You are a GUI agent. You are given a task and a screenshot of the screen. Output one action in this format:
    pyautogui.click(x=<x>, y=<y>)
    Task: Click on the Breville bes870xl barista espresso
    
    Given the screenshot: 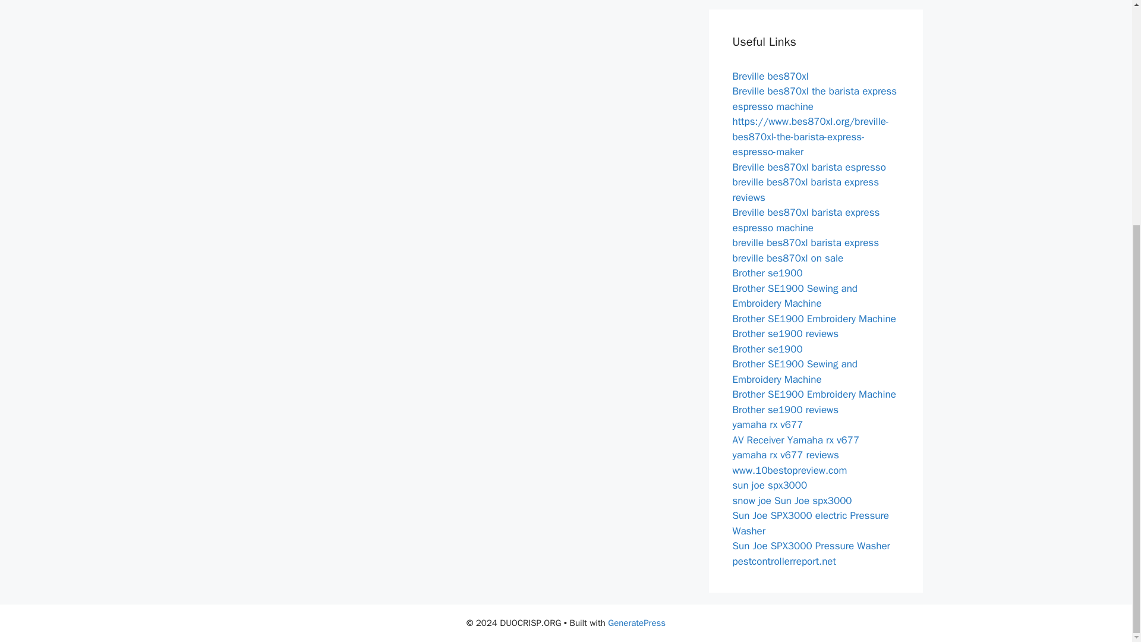 What is the action you would take?
    pyautogui.click(x=808, y=166)
    